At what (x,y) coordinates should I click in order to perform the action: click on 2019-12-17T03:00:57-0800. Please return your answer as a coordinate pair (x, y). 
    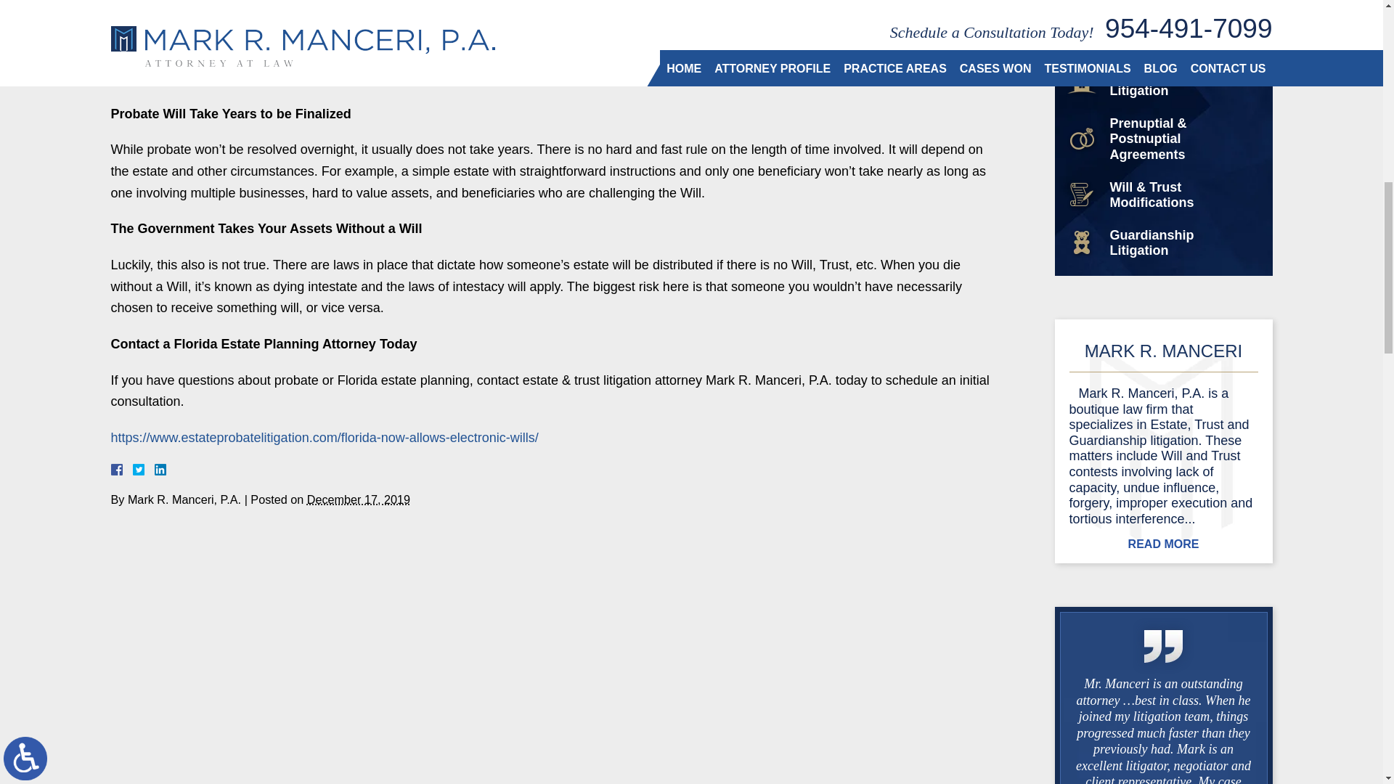
    Looking at the image, I should click on (358, 499).